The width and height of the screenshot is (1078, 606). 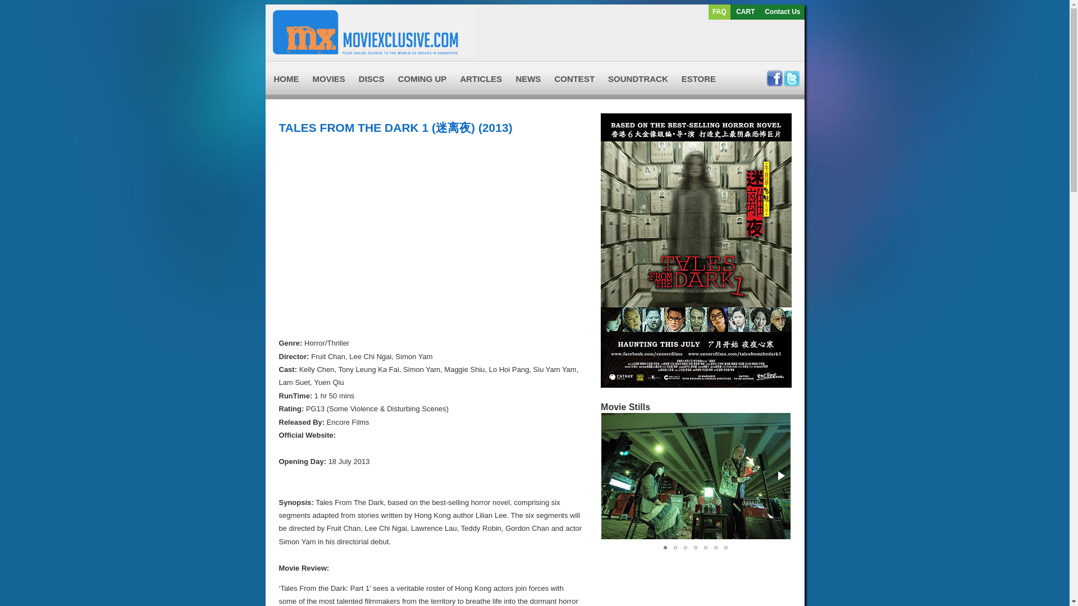 I want to click on ARTICLES, so click(x=481, y=78).